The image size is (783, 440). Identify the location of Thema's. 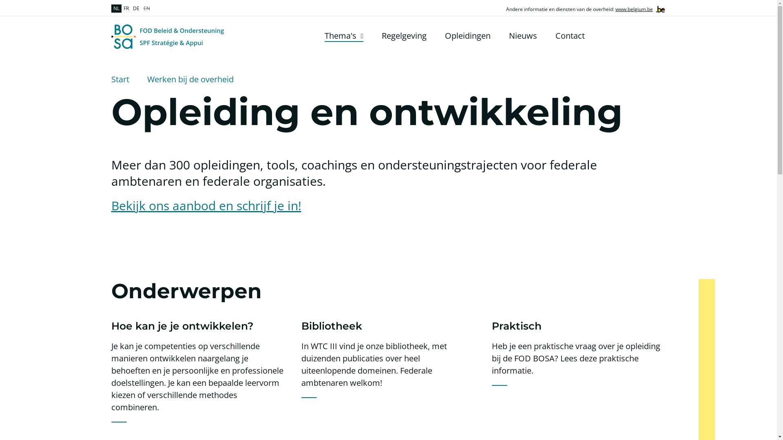
(344, 36).